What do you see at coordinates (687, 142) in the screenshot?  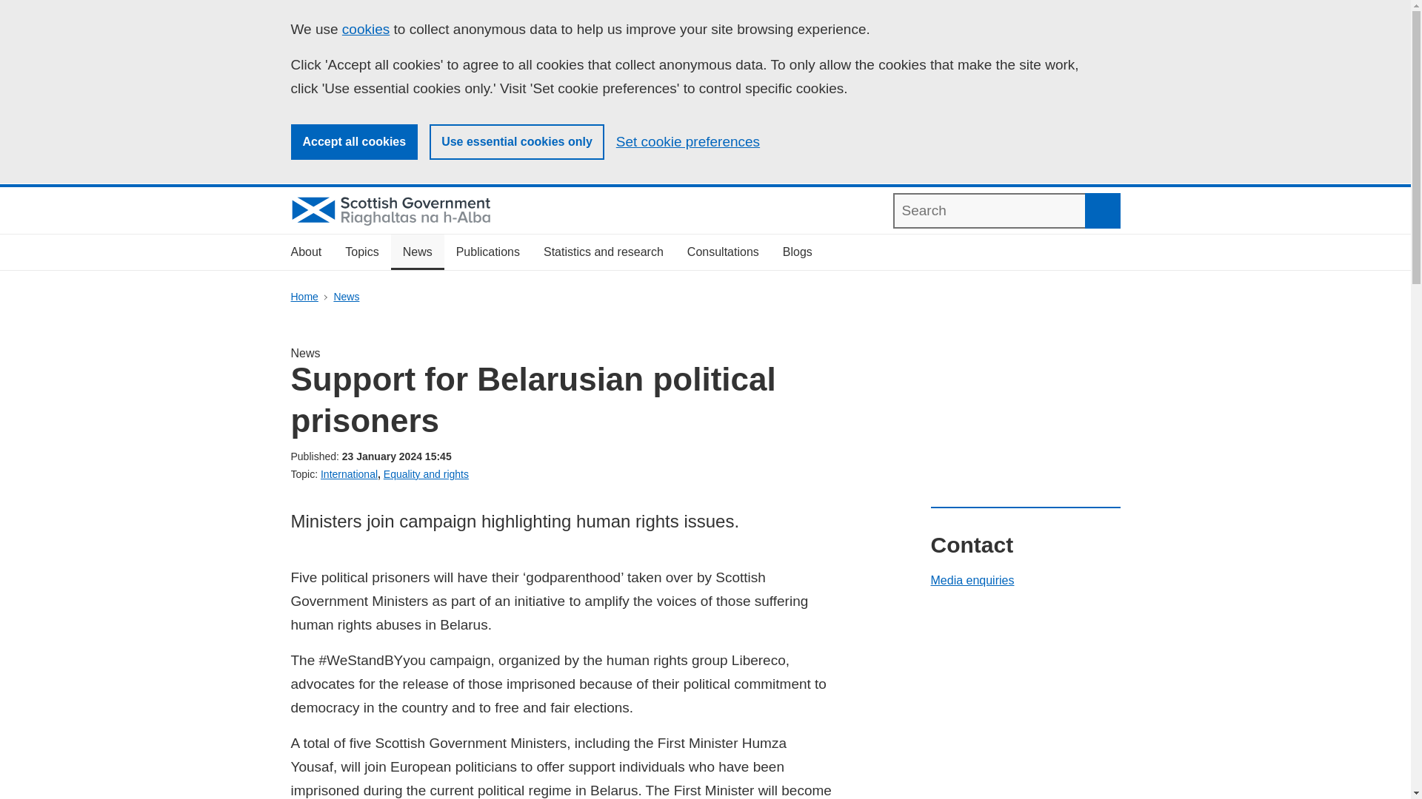 I see `Set cookie preferences` at bounding box center [687, 142].